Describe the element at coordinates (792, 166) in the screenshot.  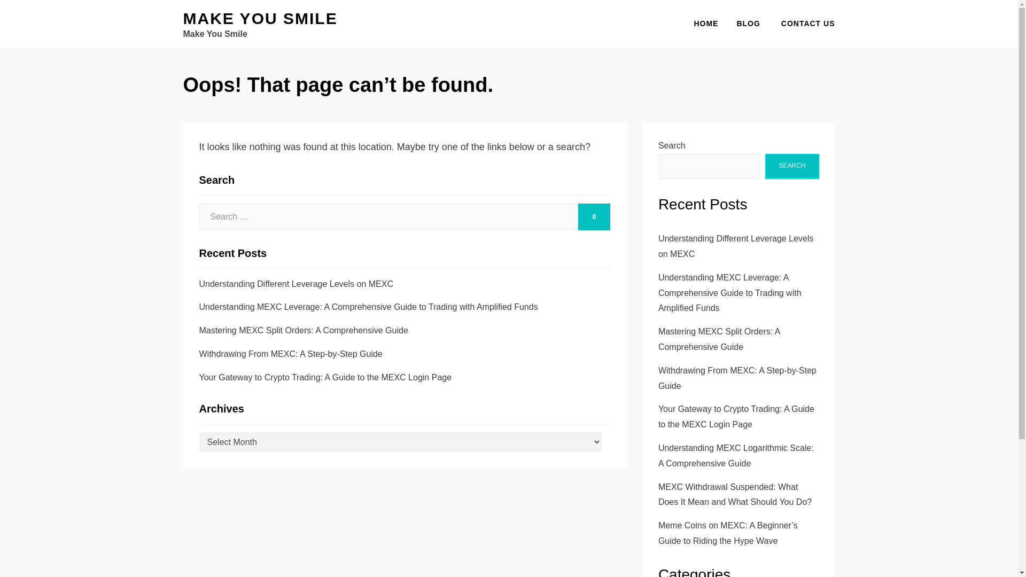
I see `SEARCH` at that location.